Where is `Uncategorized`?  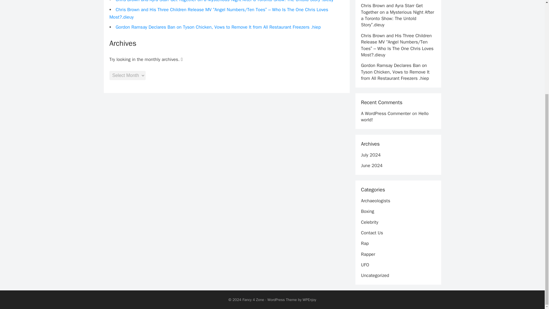
Uncategorized is located at coordinates (375, 275).